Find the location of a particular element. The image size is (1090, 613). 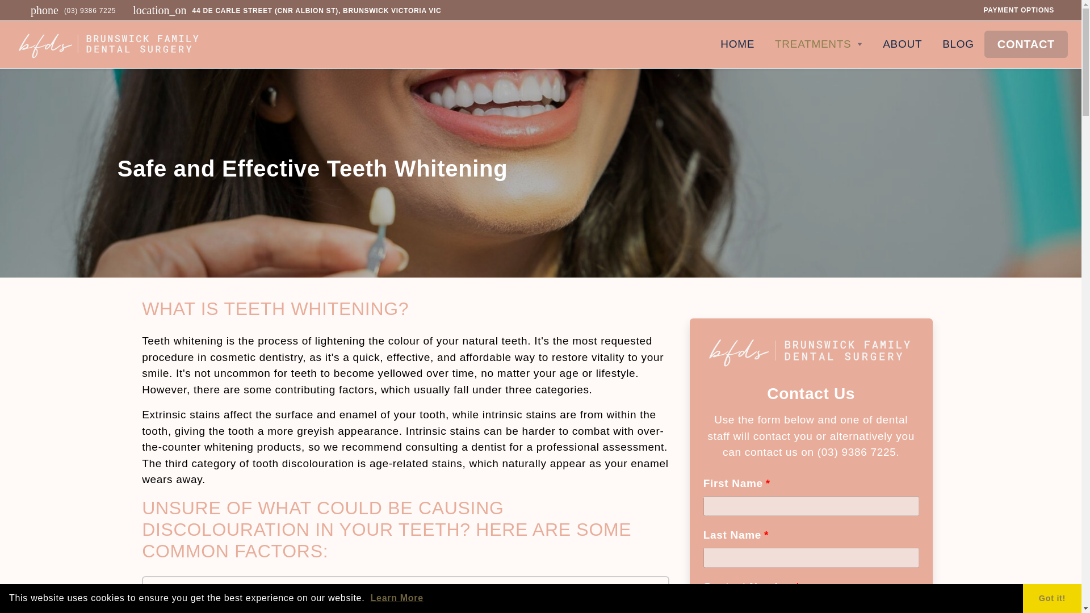

ABOUT is located at coordinates (902, 44).